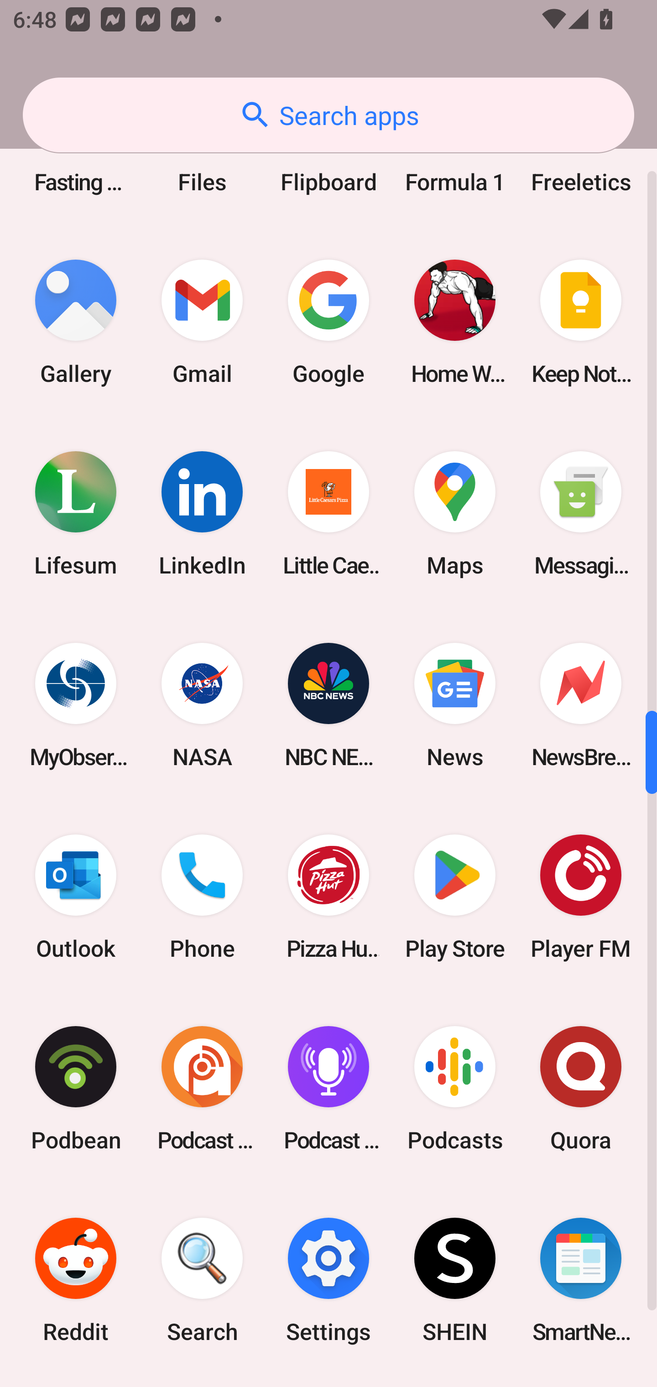 The width and height of the screenshot is (657, 1387). I want to click on Quora, so click(581, 1089).